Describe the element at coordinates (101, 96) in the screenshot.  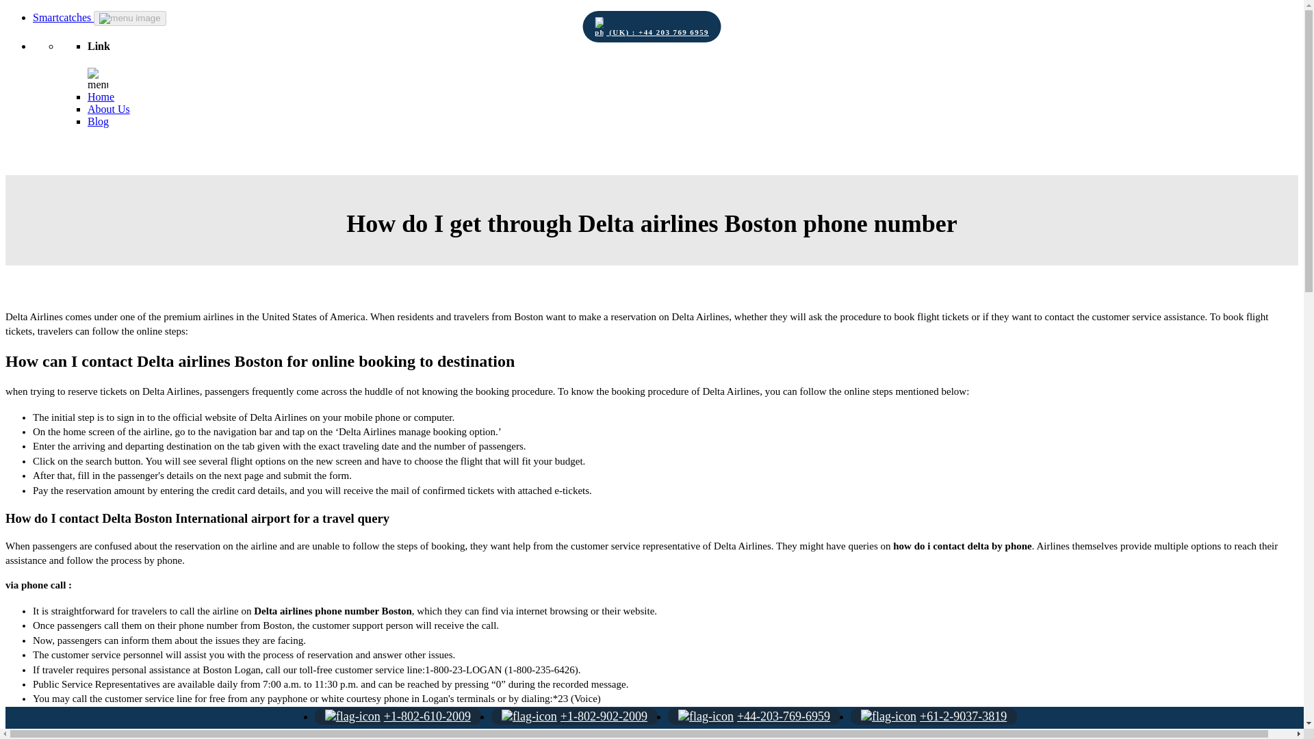
I see `Home` at that location.